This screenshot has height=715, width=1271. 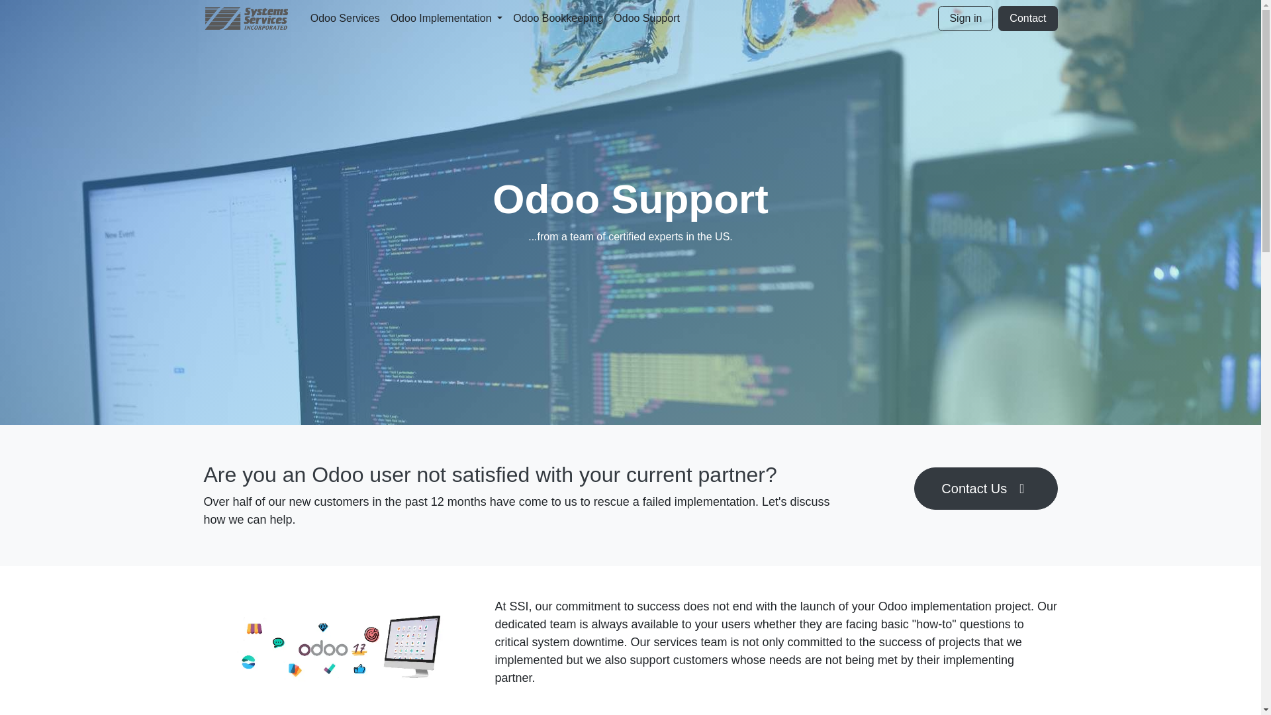 I want to click on Contact, so click(x=1027, y=19).